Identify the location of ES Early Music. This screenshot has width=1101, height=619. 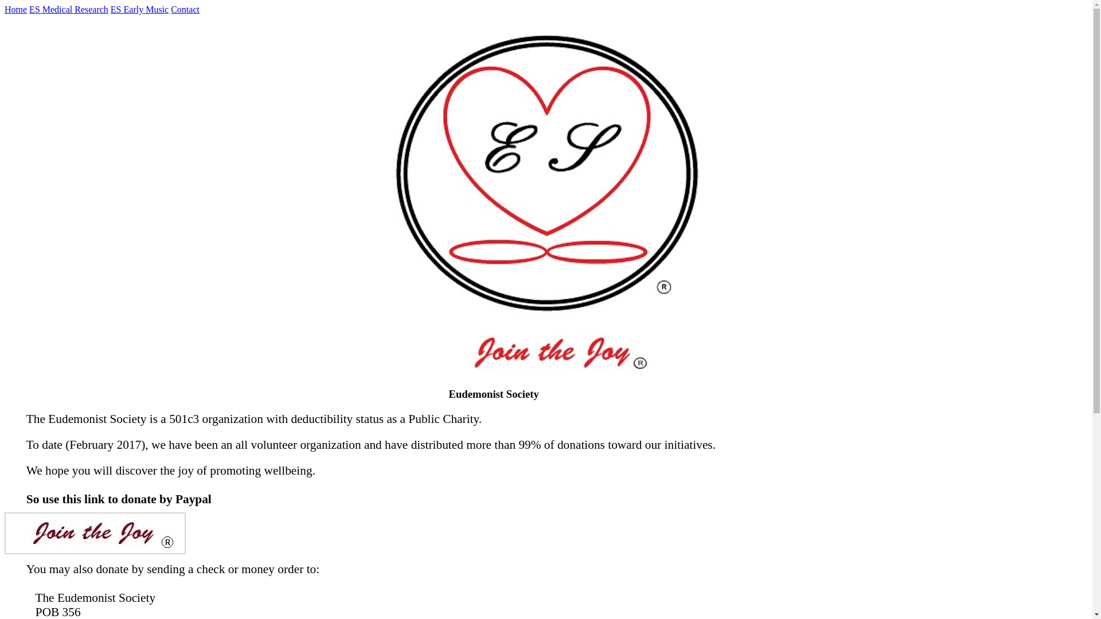
(139, 9).